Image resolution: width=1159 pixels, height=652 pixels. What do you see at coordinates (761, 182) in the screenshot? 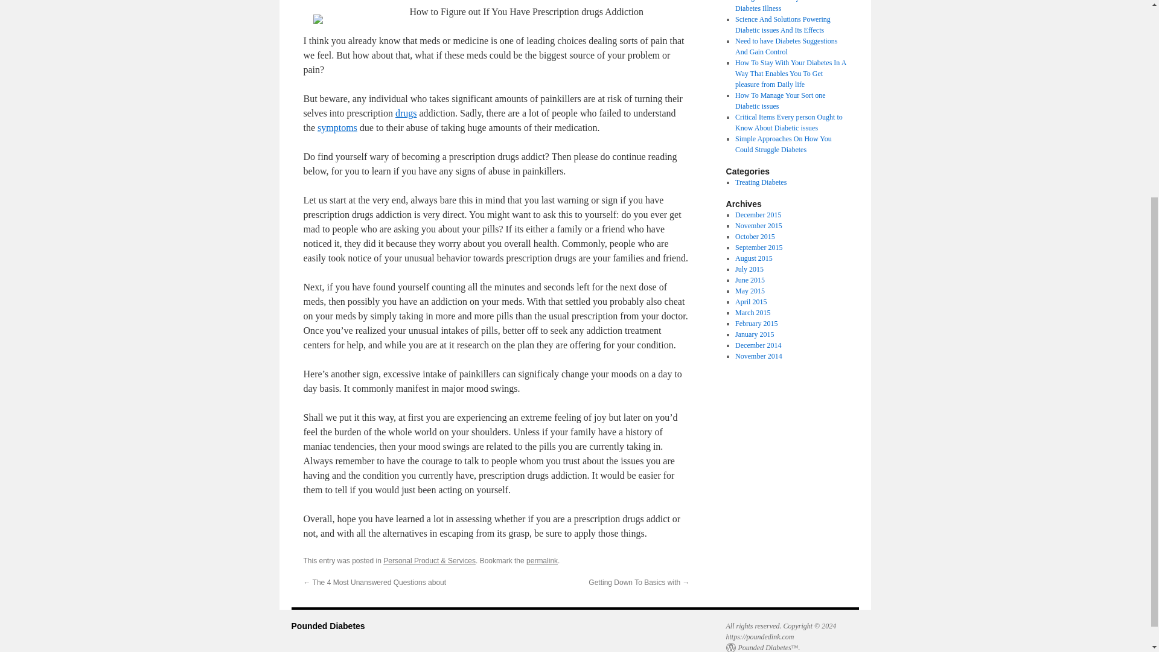
I see `Treating Diabetes` at bounding box center [761, 182].